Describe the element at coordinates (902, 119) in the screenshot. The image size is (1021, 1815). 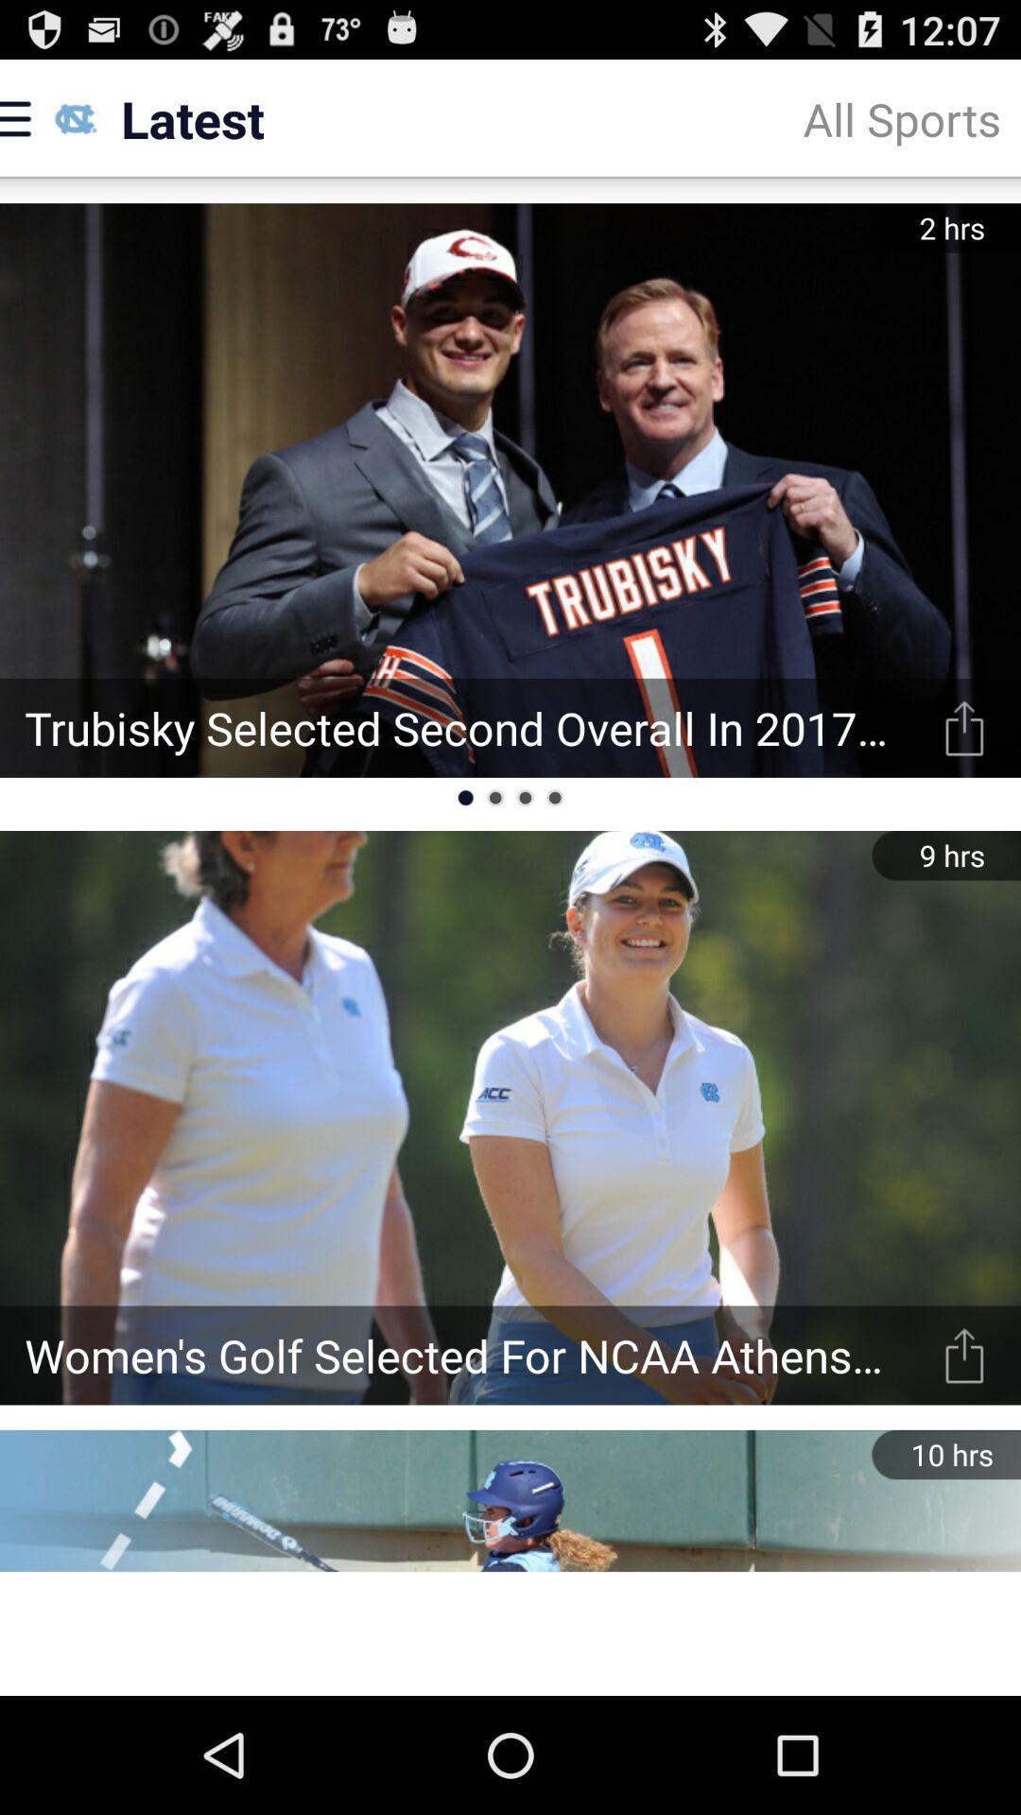
I see `tap the all sports` at that location.